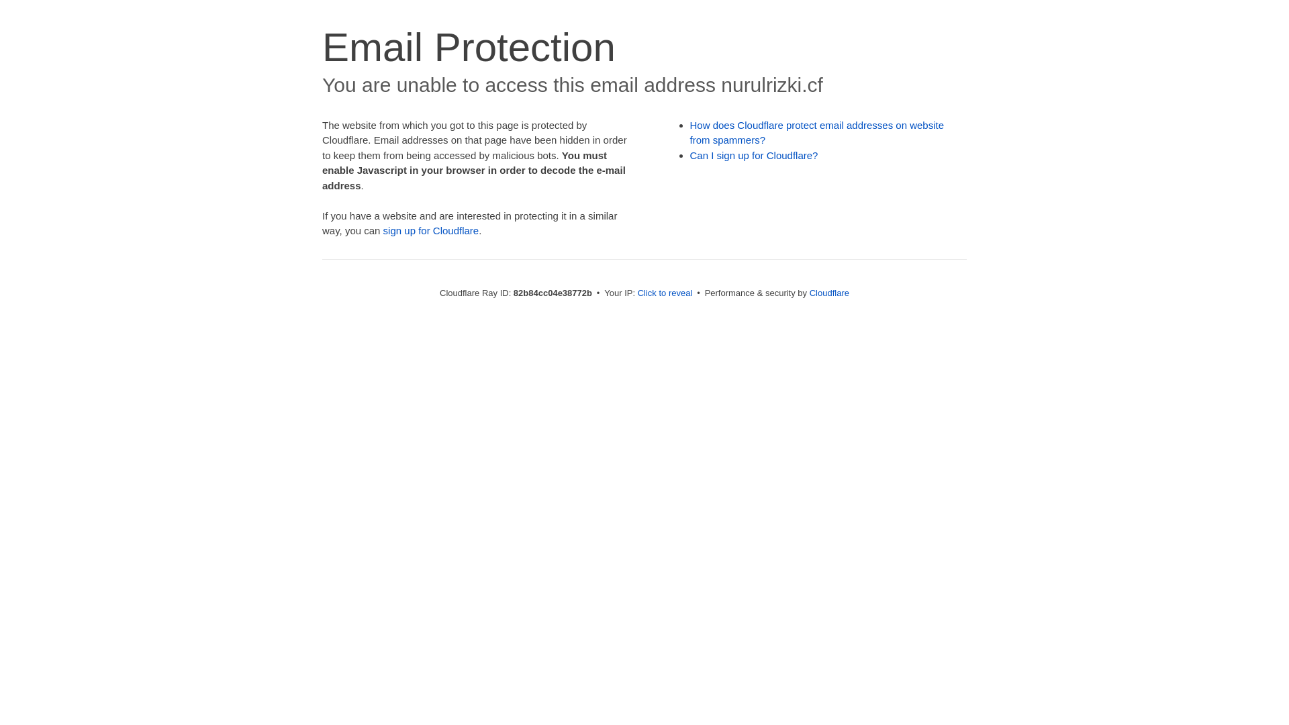  I want to click on Click to reveal, so click(665, 293).